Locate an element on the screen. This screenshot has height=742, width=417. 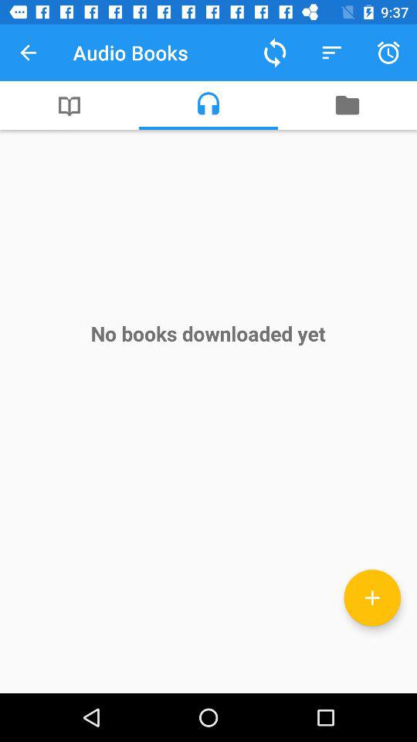
add selection is located at coordinates (372, 597).